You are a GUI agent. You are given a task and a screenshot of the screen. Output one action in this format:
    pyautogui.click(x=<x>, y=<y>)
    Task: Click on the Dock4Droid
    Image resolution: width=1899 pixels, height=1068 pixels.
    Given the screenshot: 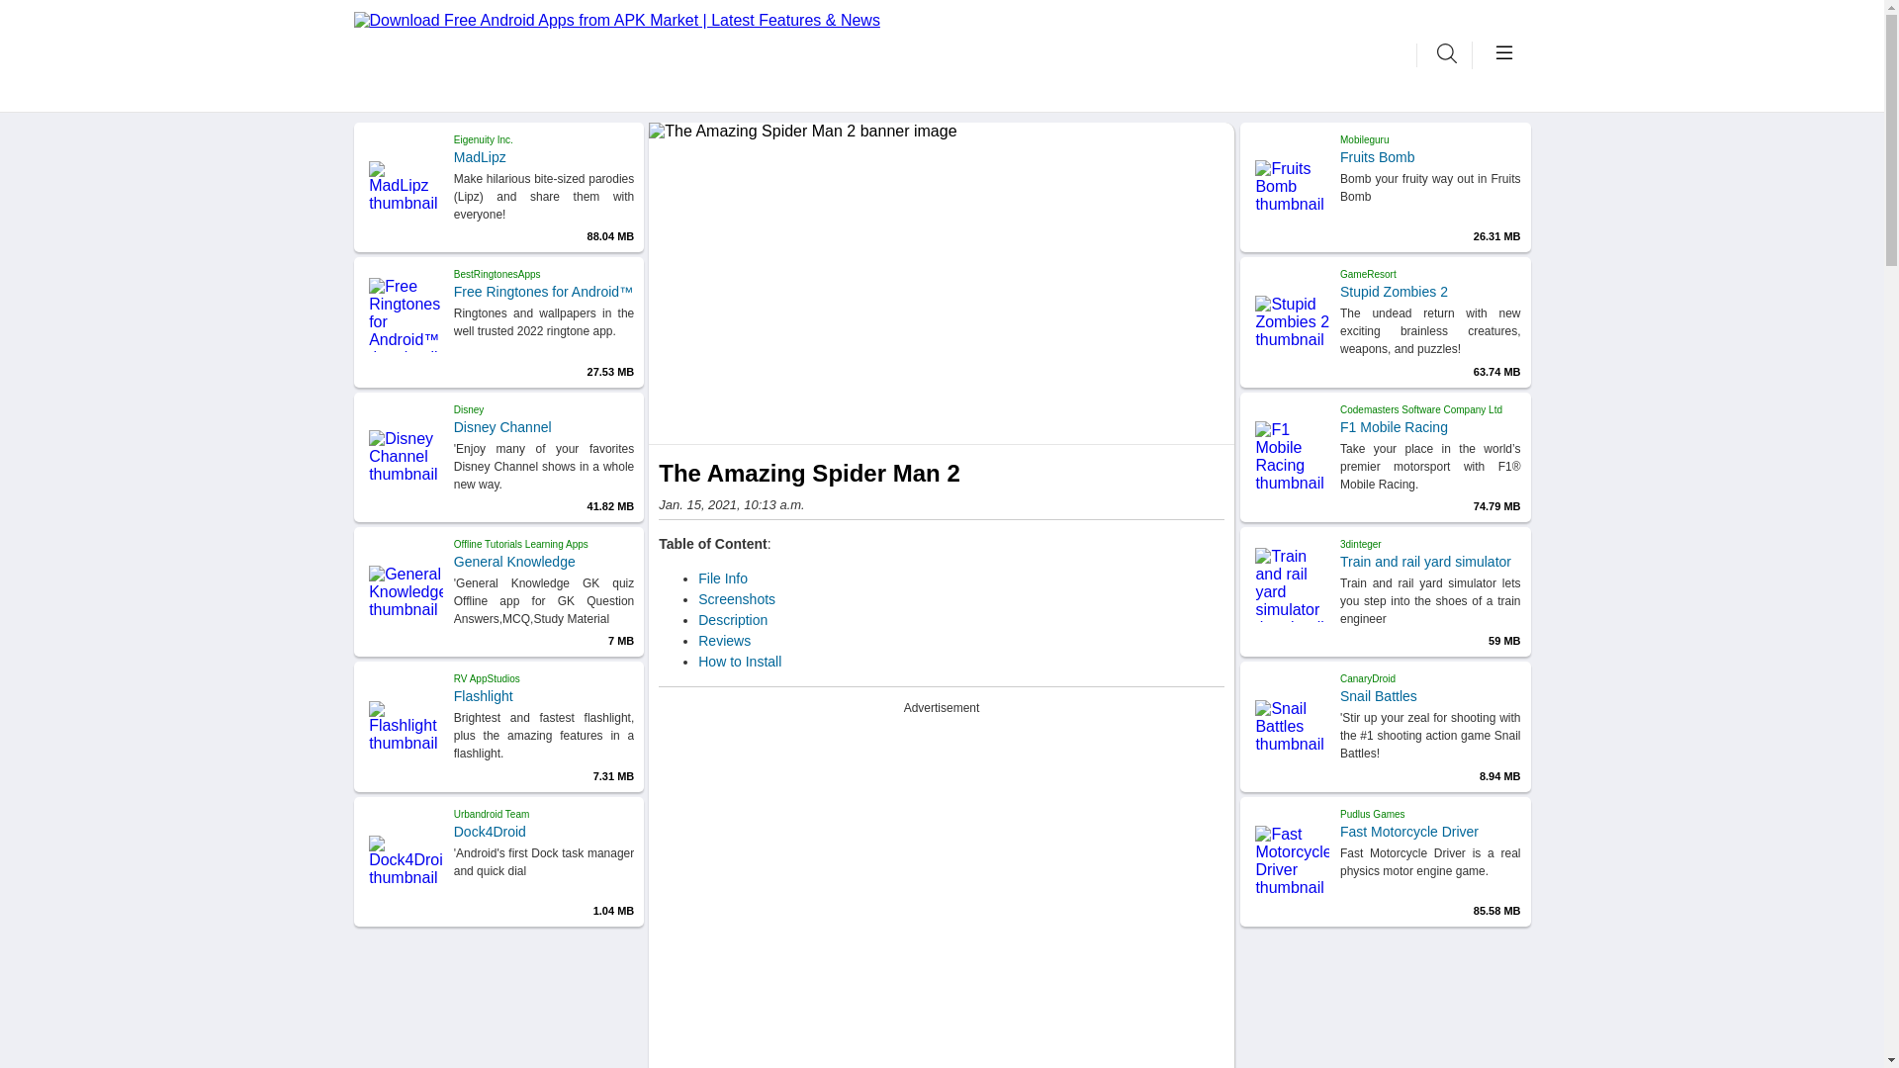 What is the action you would take?
    pyautogui.click(x=544, y=831)
    